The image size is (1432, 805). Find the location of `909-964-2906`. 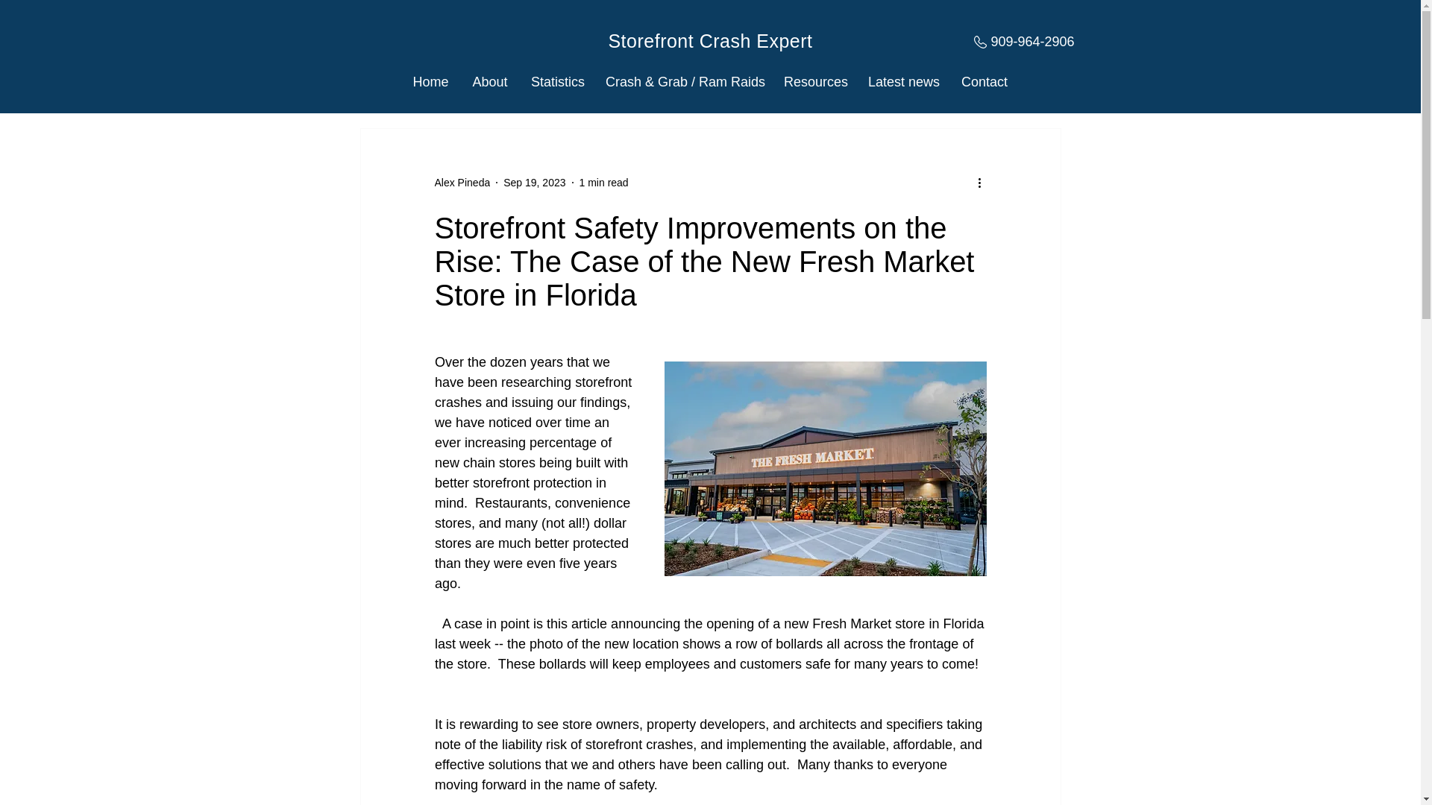

909-964-2906 is located at coordinates (1032, 42).